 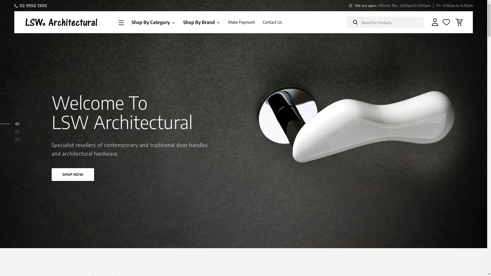 I want to click on Contact Us, so click(x=272, y=22).